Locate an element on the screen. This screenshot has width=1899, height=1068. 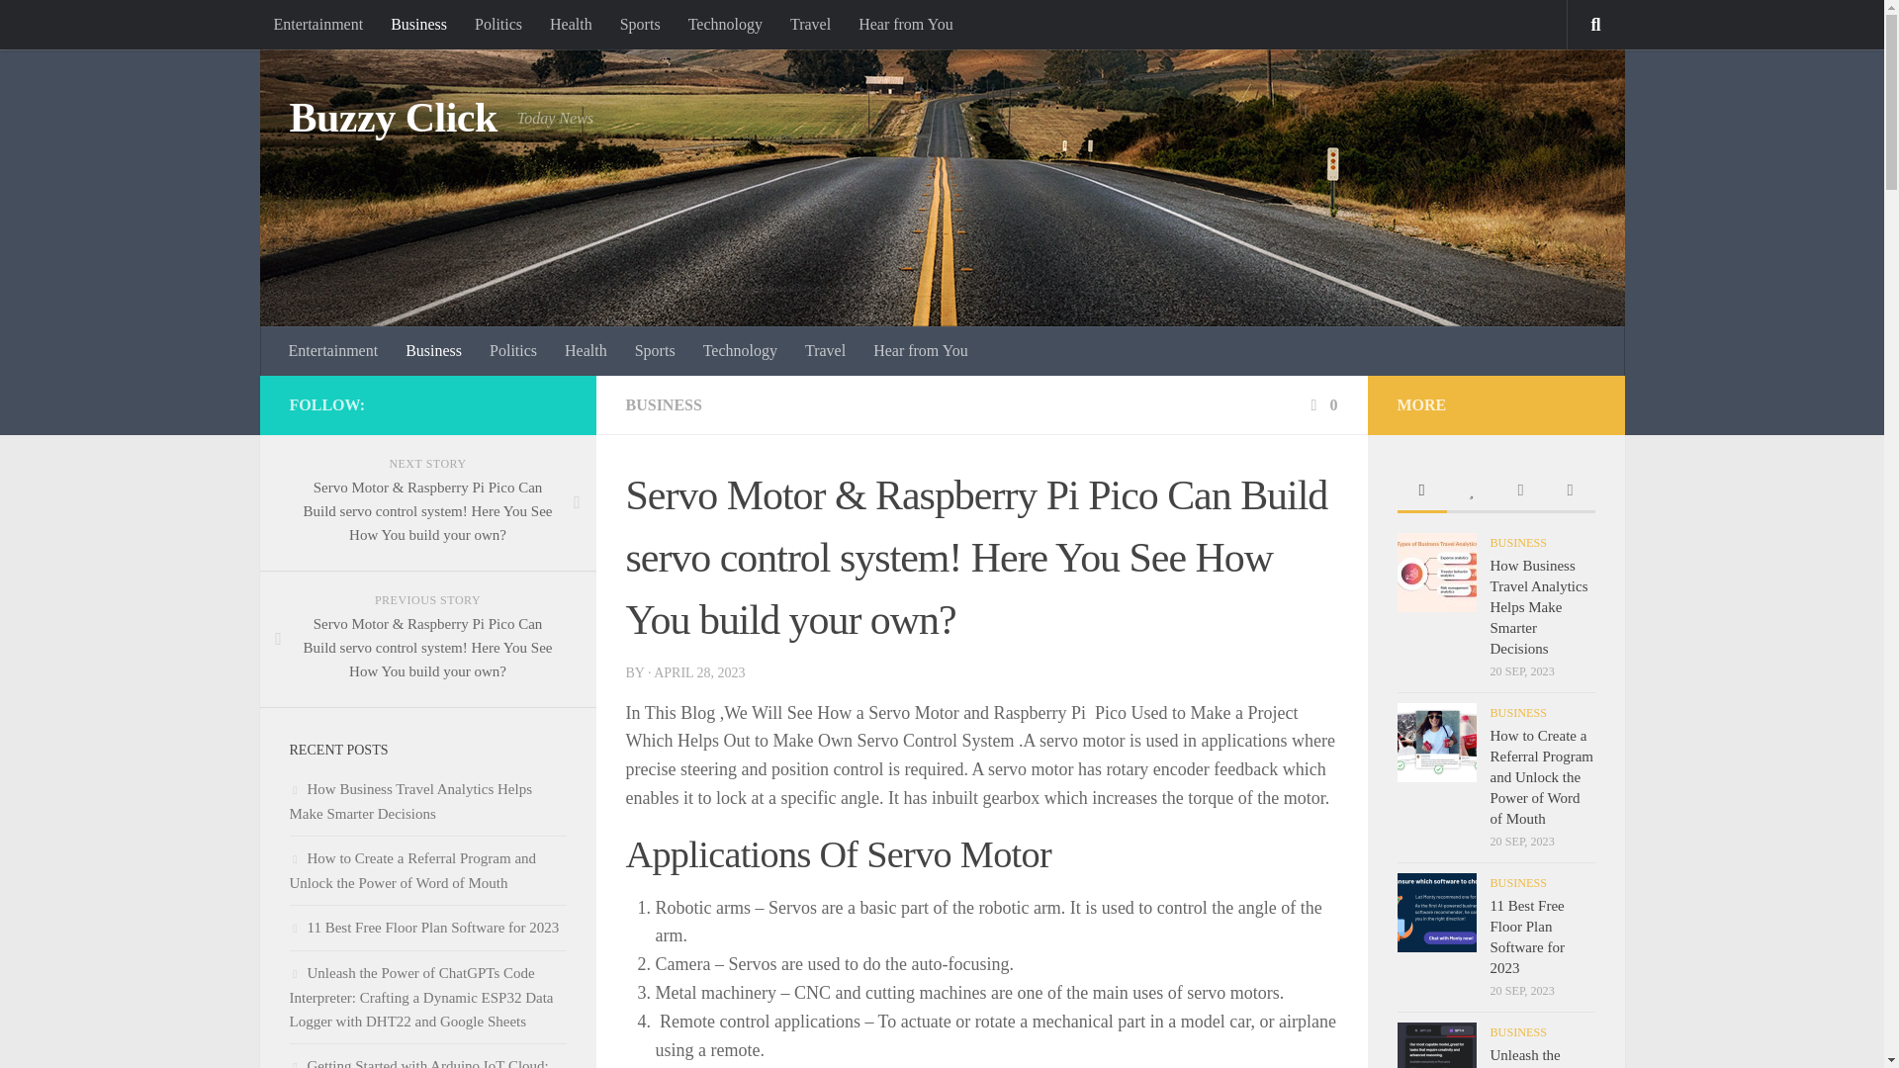
Health is located at coordinates (586, 351).